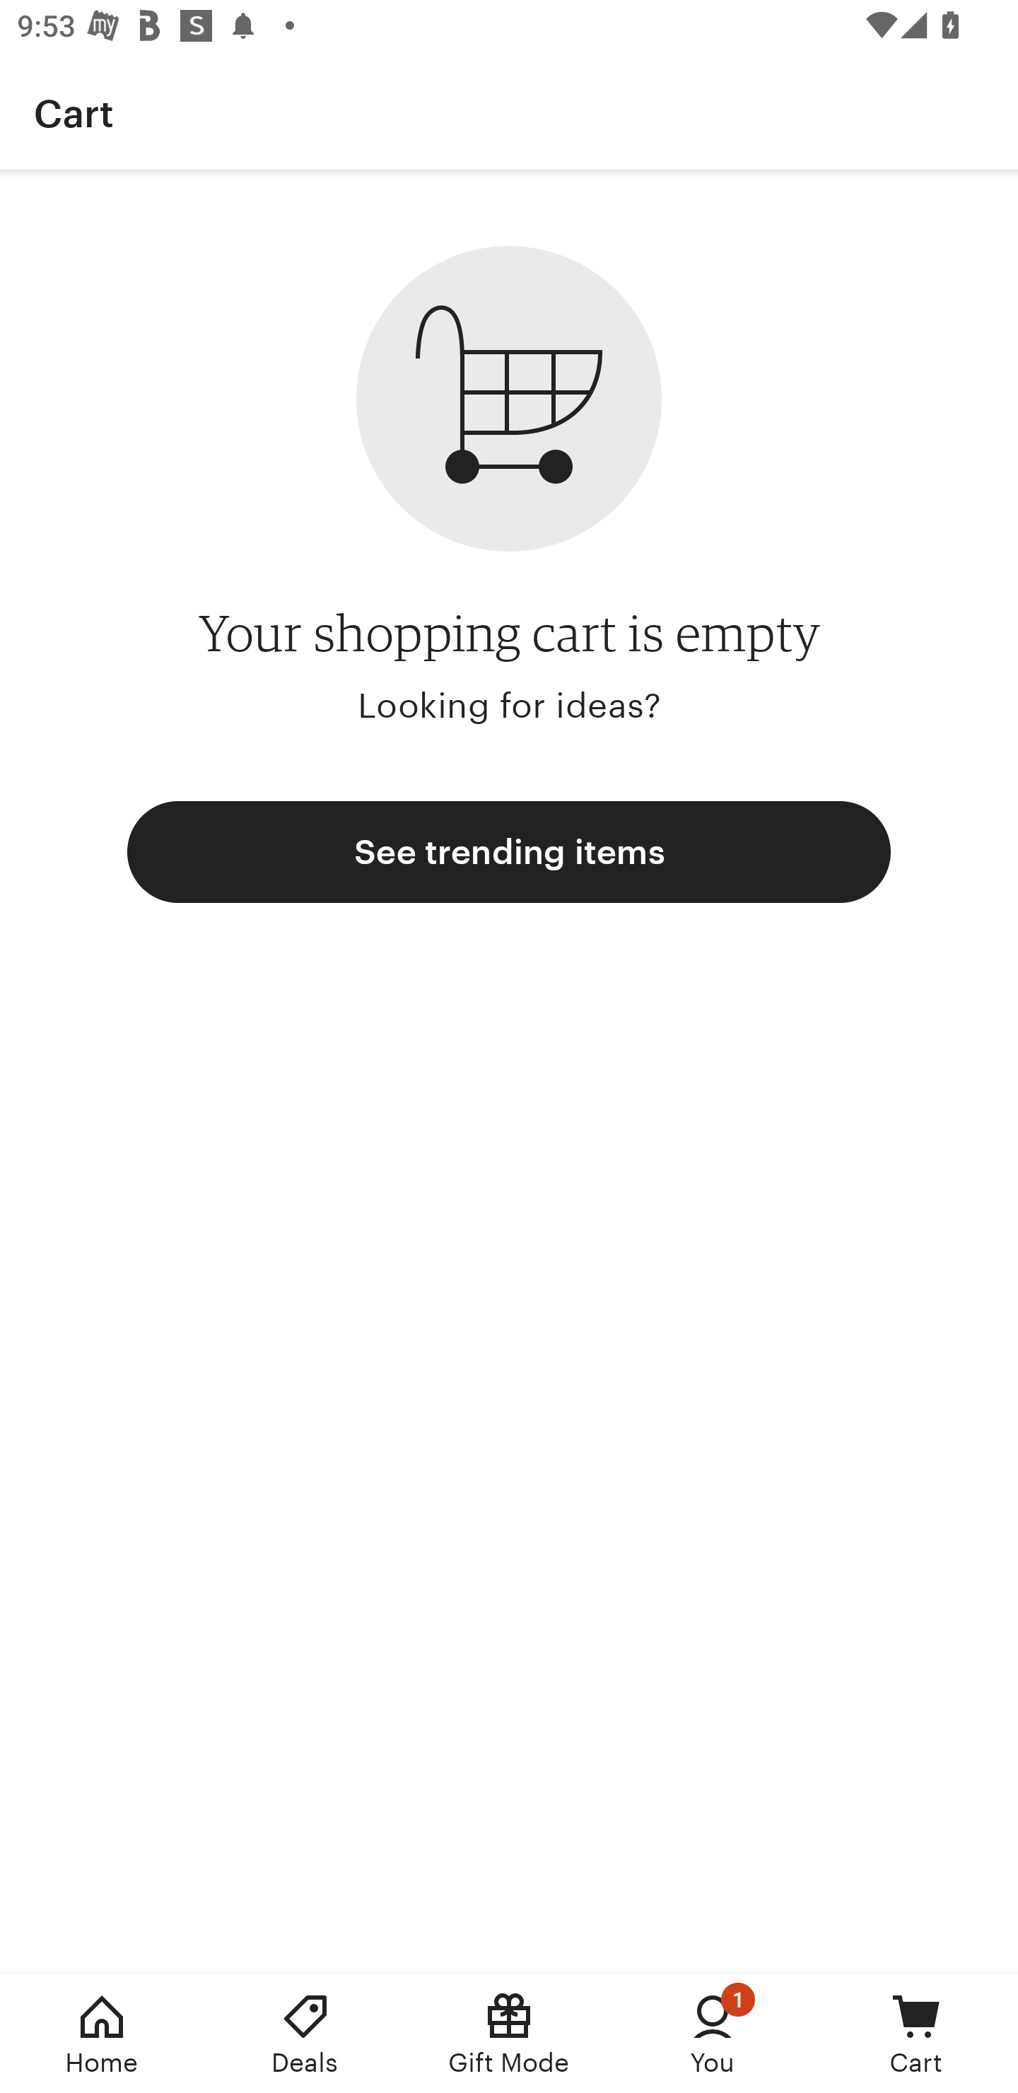  I want to click on Home, so click(102, 2034).